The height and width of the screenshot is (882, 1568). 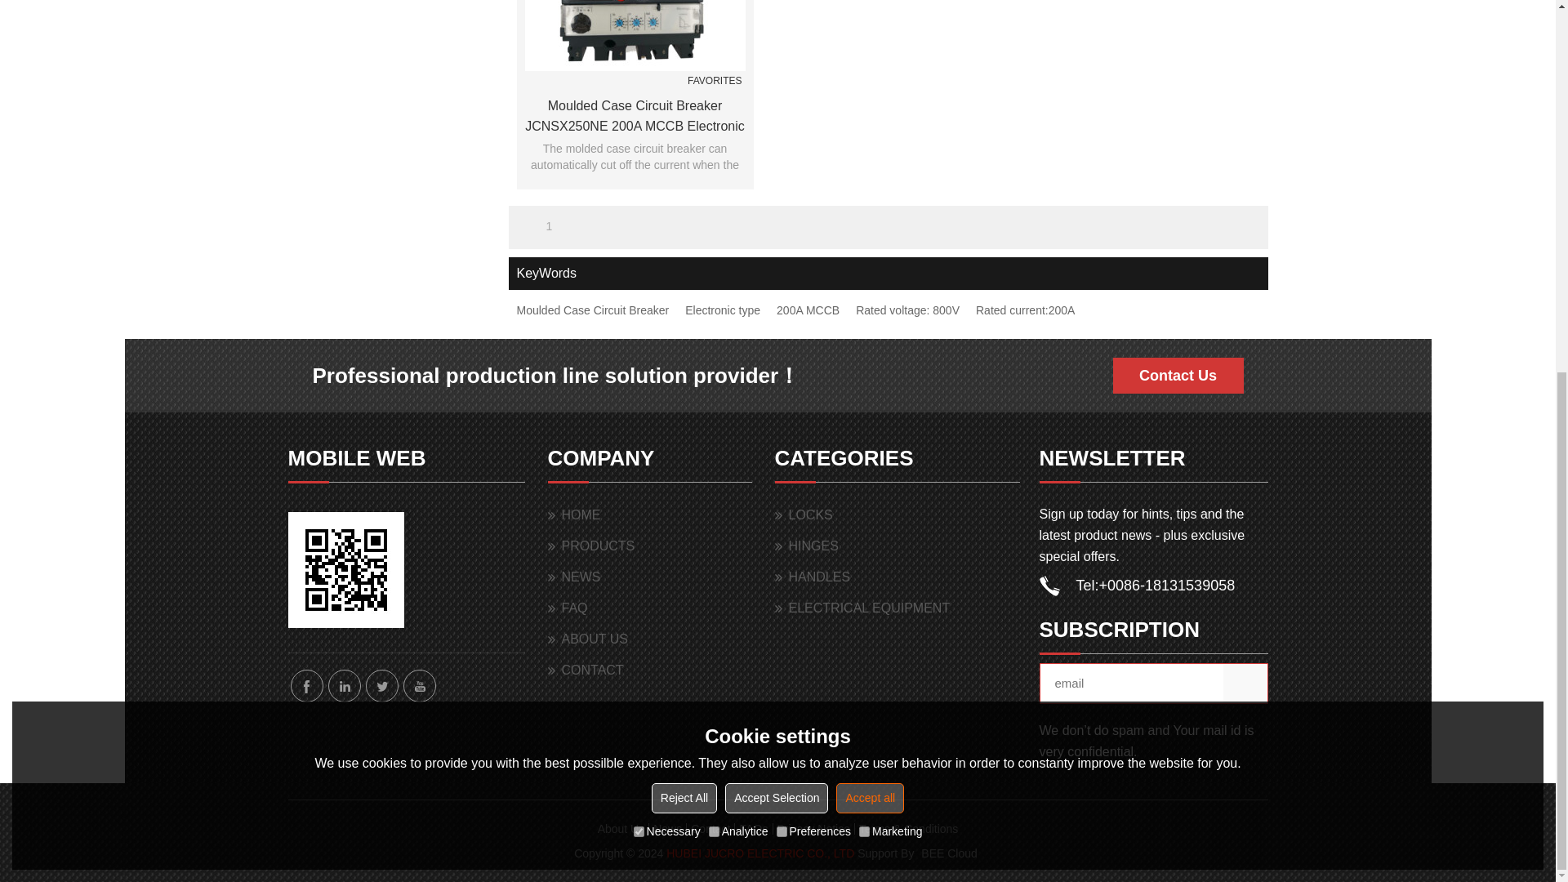 What do you see at coordinates (639, 193) in the screenshot?
I see `on` at bounding box center [639, 193].